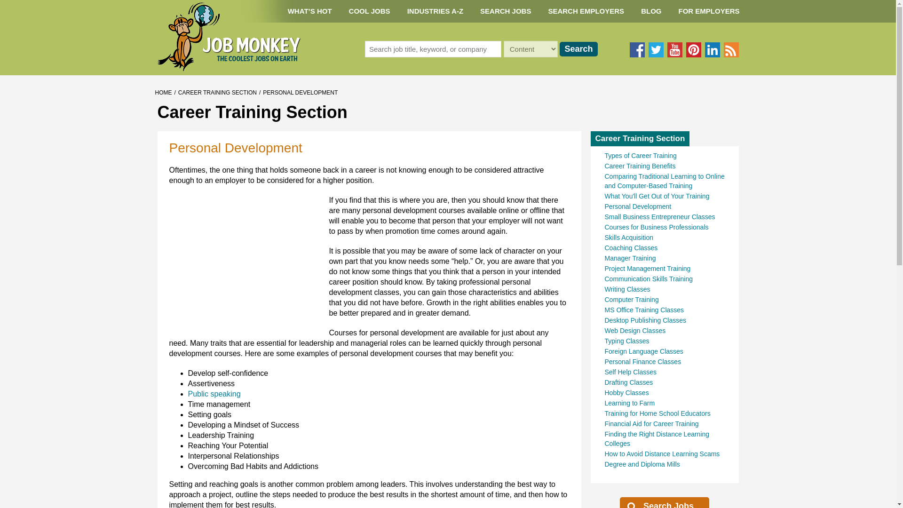 This screenshot has height=508, width=903. I want to click on COOL JOBS, so click(370, 11).